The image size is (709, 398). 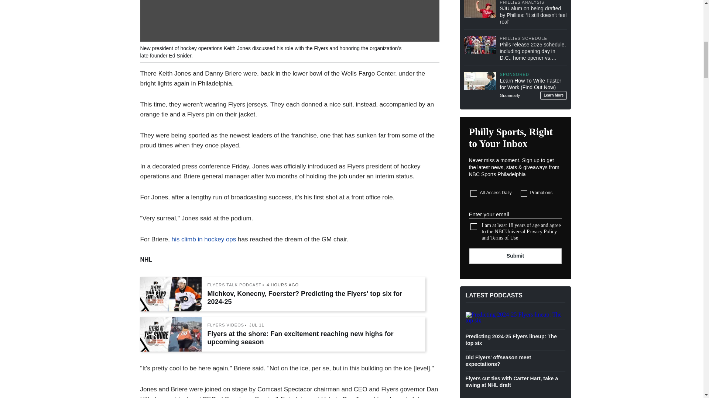 I want to click on FLYERS TALK PODCAST, so click(x=234, y=284).